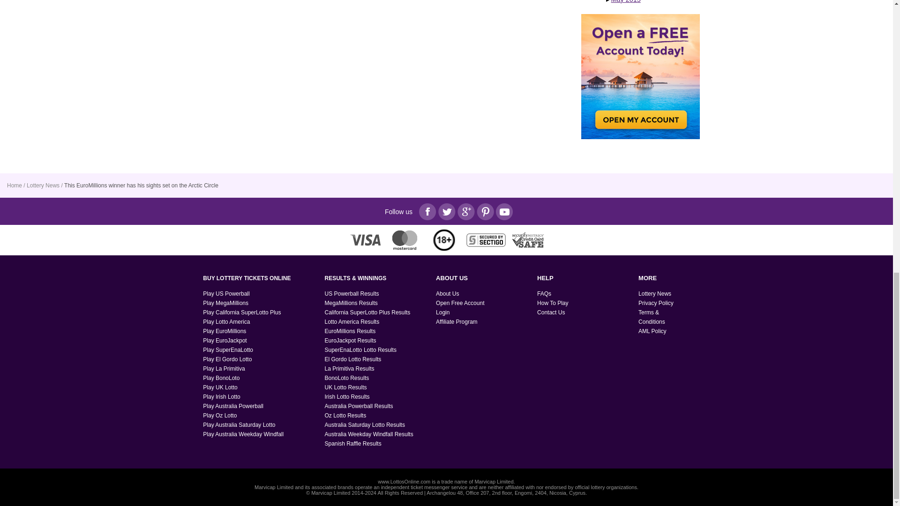  What do you see at coordinates (225, 341) in the screenshot?
I see `Buy EuroJackpot tickets online` at bounding box center [225, 341].